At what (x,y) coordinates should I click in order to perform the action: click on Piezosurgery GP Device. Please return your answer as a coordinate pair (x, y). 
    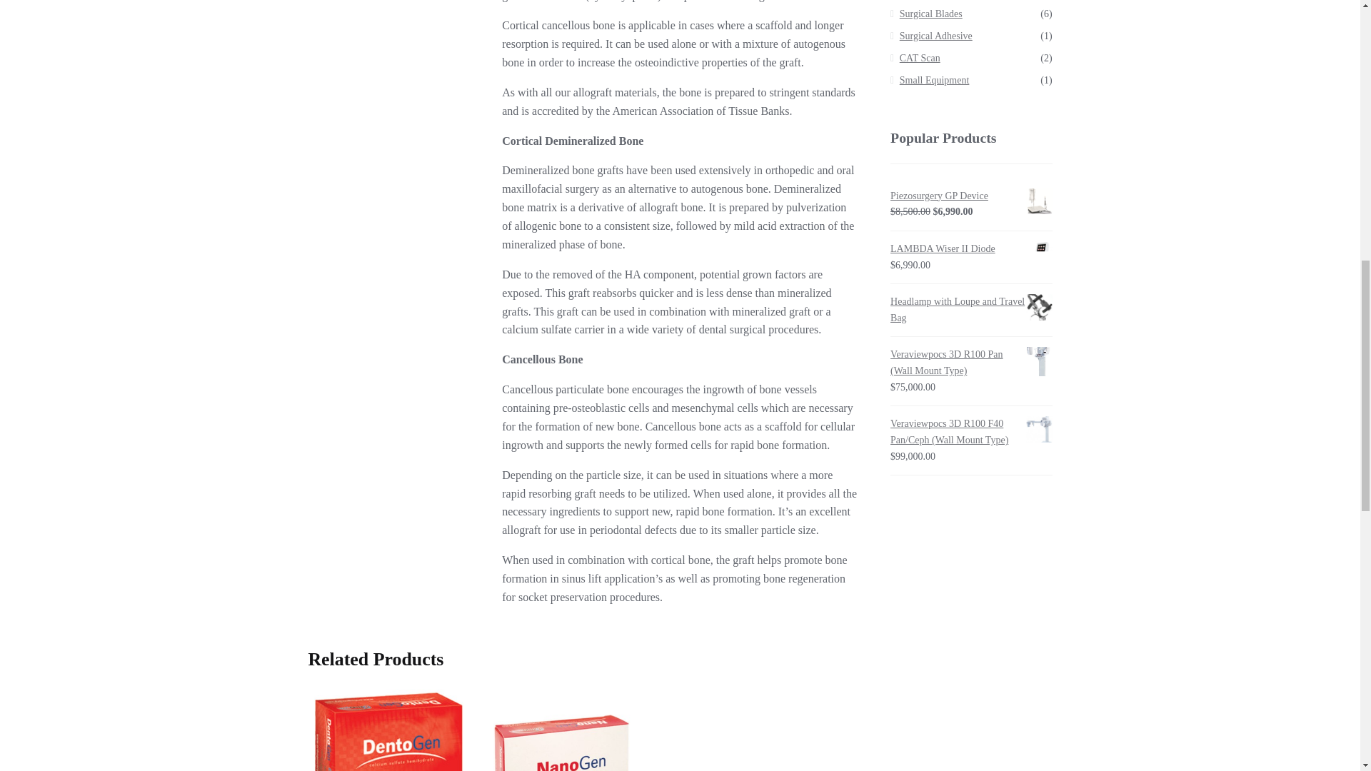
    Looking at the image, I should click on (971, 196).